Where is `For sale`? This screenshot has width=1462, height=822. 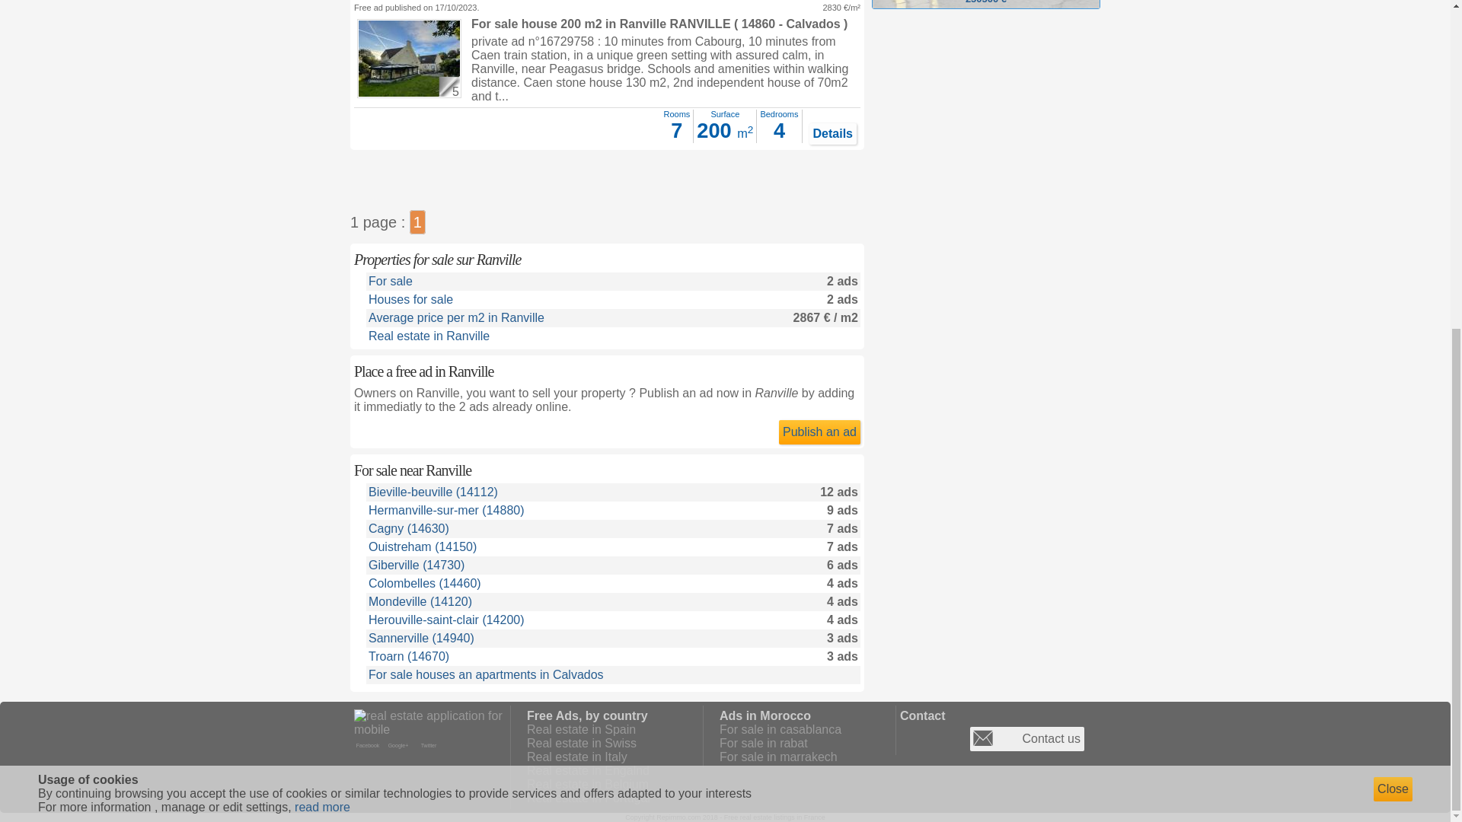
For sale is located at coordinates (390, 281).